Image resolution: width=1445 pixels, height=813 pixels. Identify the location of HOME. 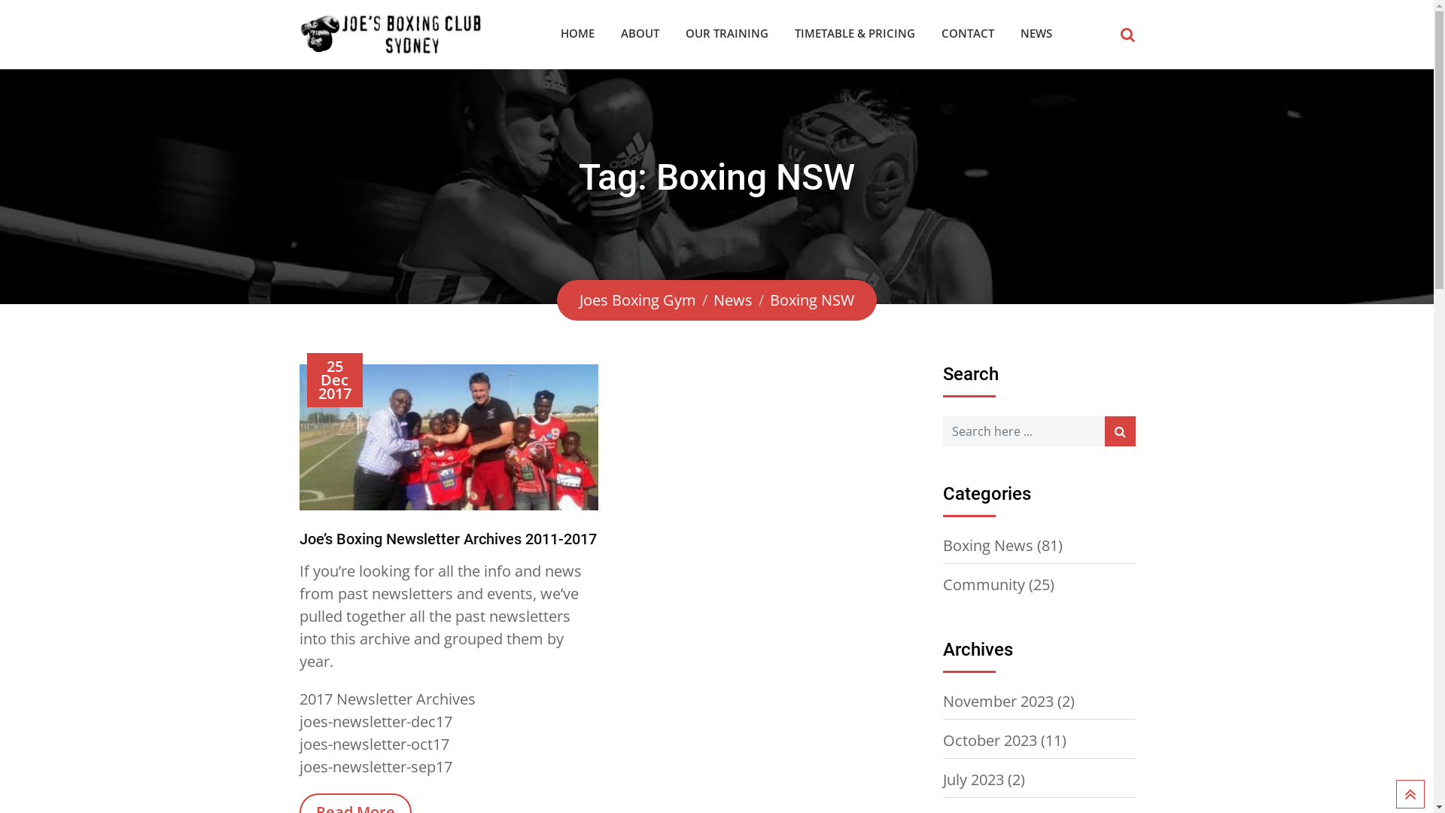
(578, 33).